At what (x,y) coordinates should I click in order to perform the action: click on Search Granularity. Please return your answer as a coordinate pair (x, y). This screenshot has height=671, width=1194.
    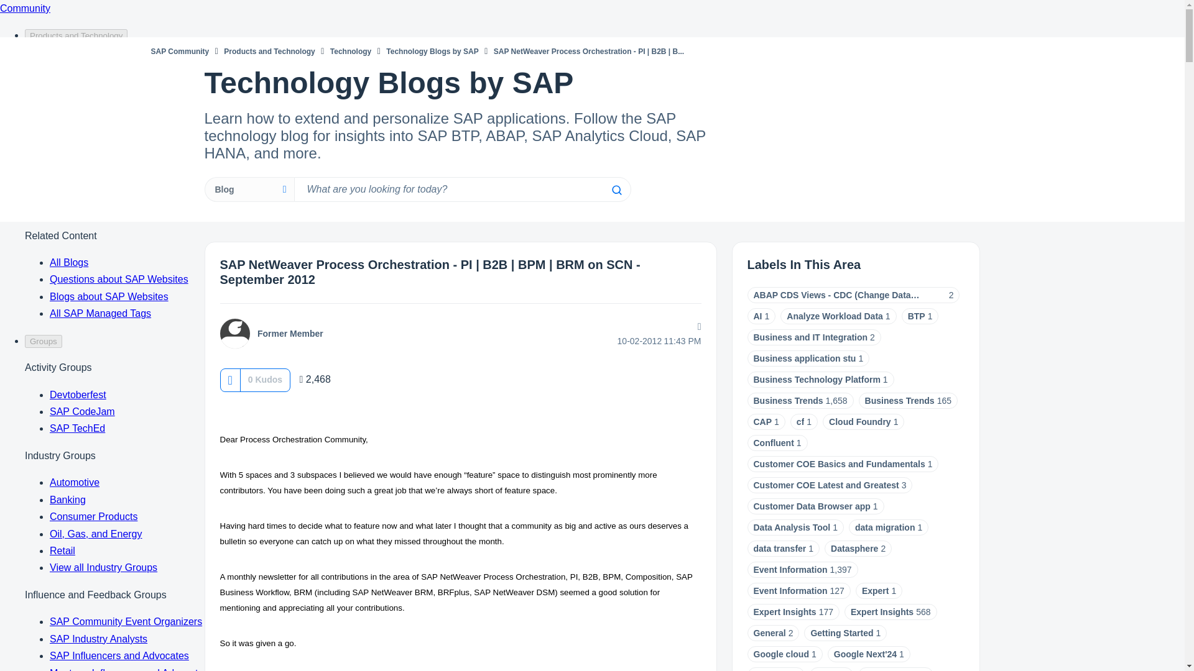
    Looking at the image, I should click on (249, 189).